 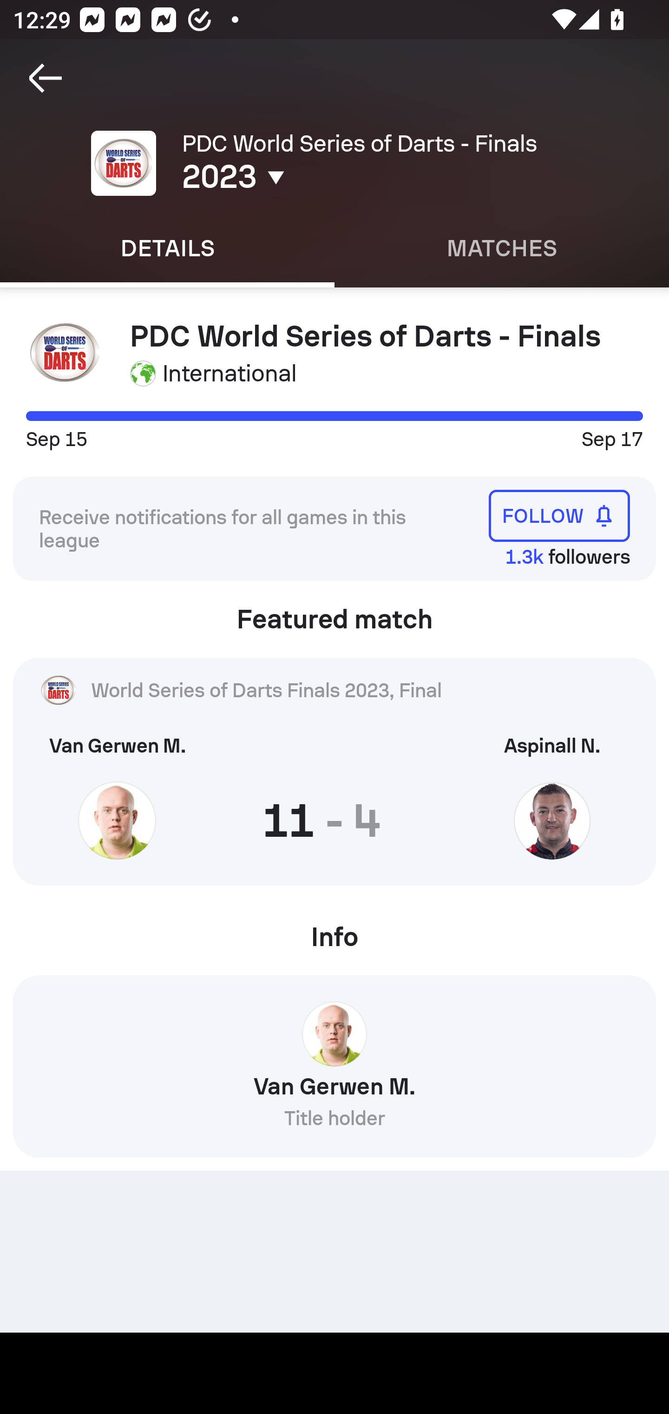 What do you see at coordinates (315, 177) in the screenshot?
I see `2023` at bounding box center [315, 177].